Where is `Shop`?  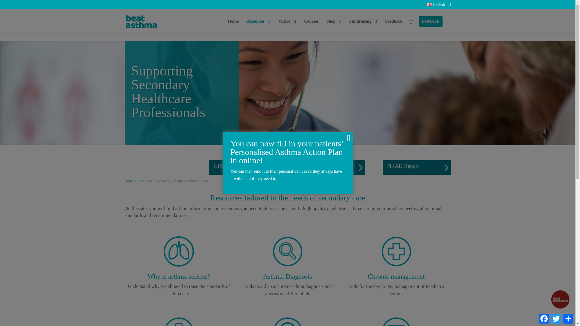
Shop is located at coordinates (333, 26).